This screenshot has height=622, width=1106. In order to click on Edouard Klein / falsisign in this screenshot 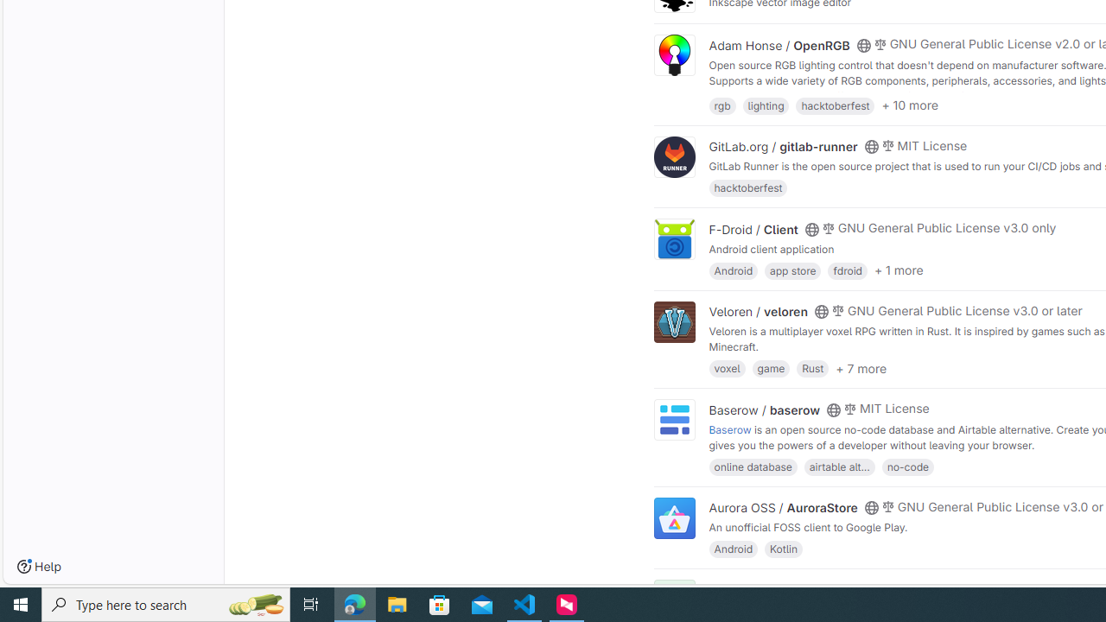, I will do `click(779, 589)`.